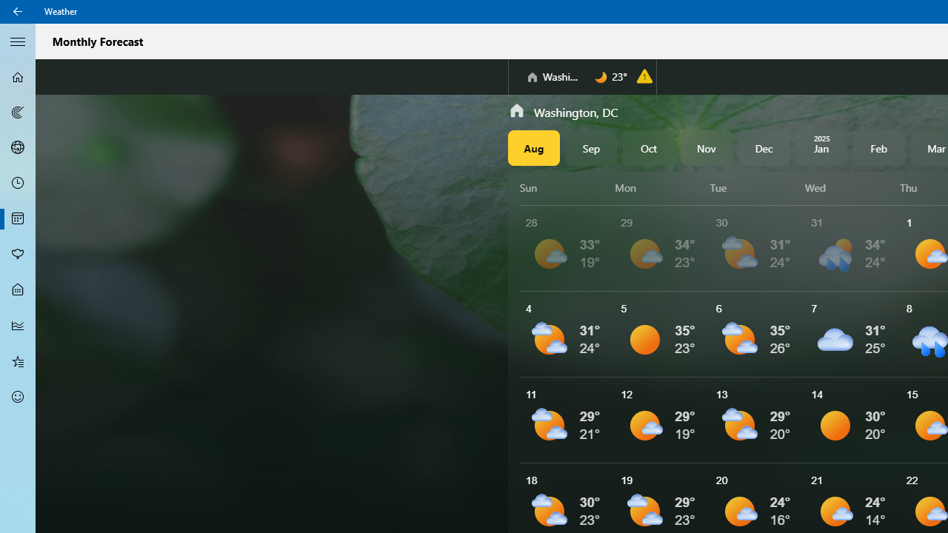 This screenshot has height=533, width=948. Describe the element at coordinates (18, 147) in the screenshot. I see `3D Maps - Not Selected` at that location.